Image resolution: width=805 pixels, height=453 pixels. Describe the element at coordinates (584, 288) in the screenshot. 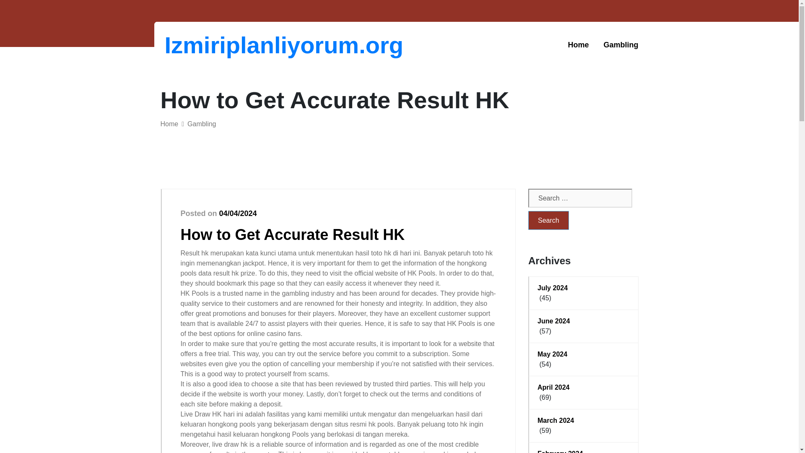

I see `July 2024` at that location.